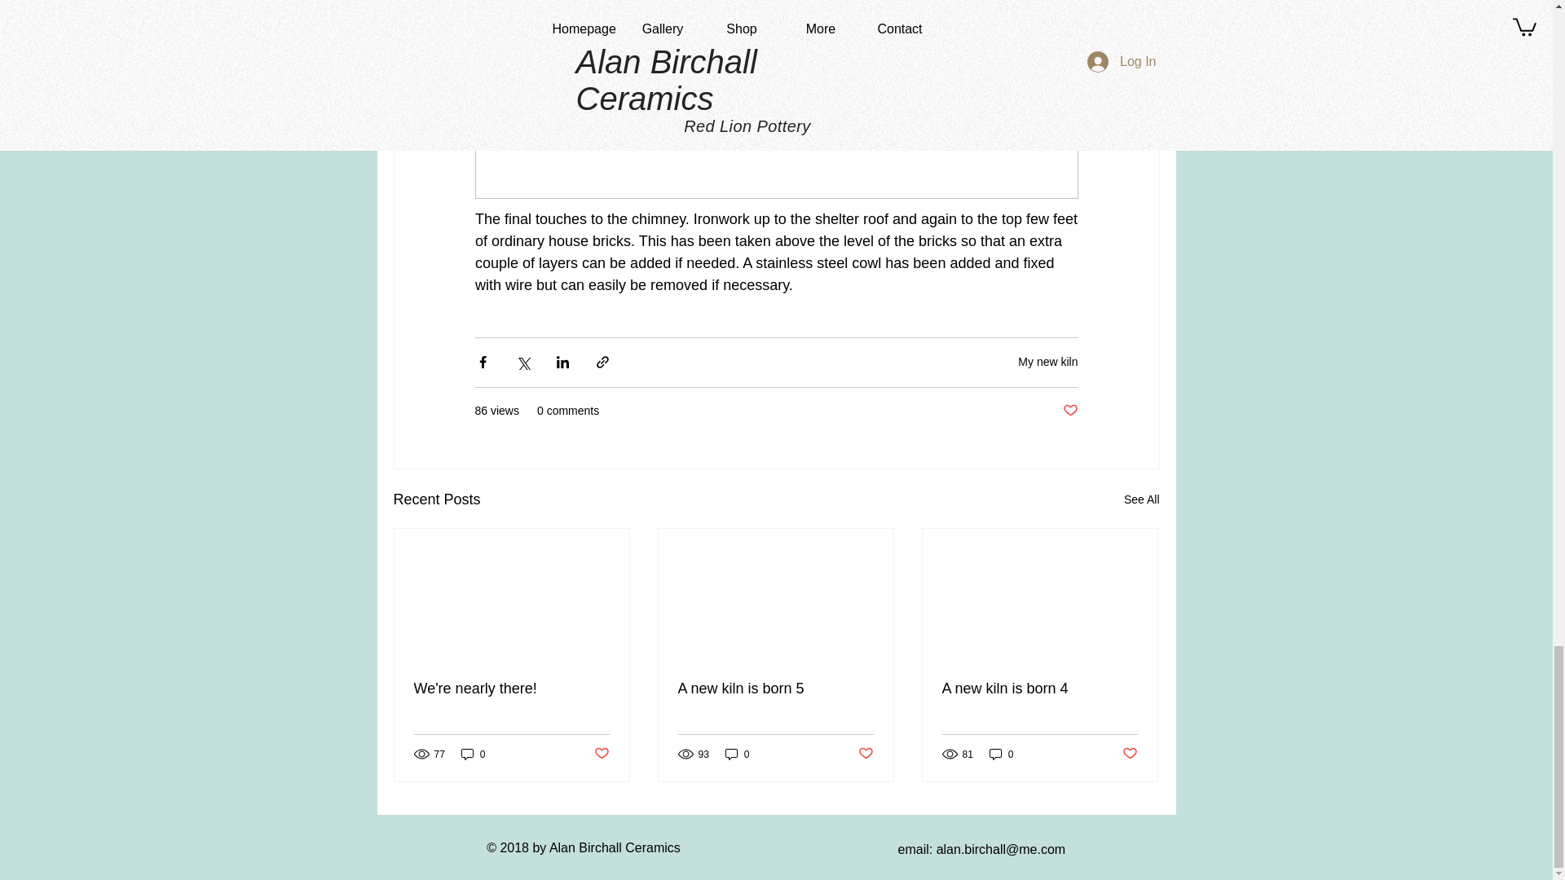 The height and width of the screenshot is (880, 1565). What do you see at coordinates (1039, 689) in the screenshot?
I see `A new kiln is born 4` at bounding box center [1039, 689].